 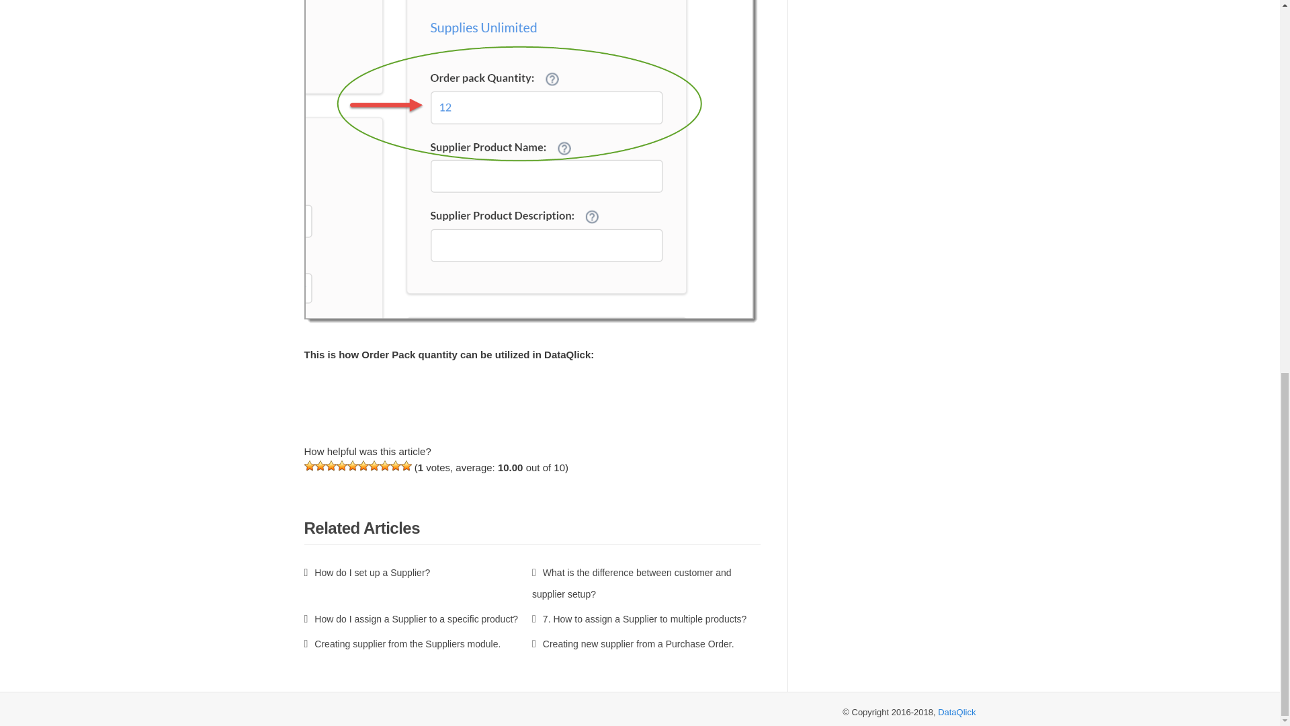 What do you see at coordinates (956, 712) in the screenshot?
I see `DataQlick` at bounding box center [956, 712].